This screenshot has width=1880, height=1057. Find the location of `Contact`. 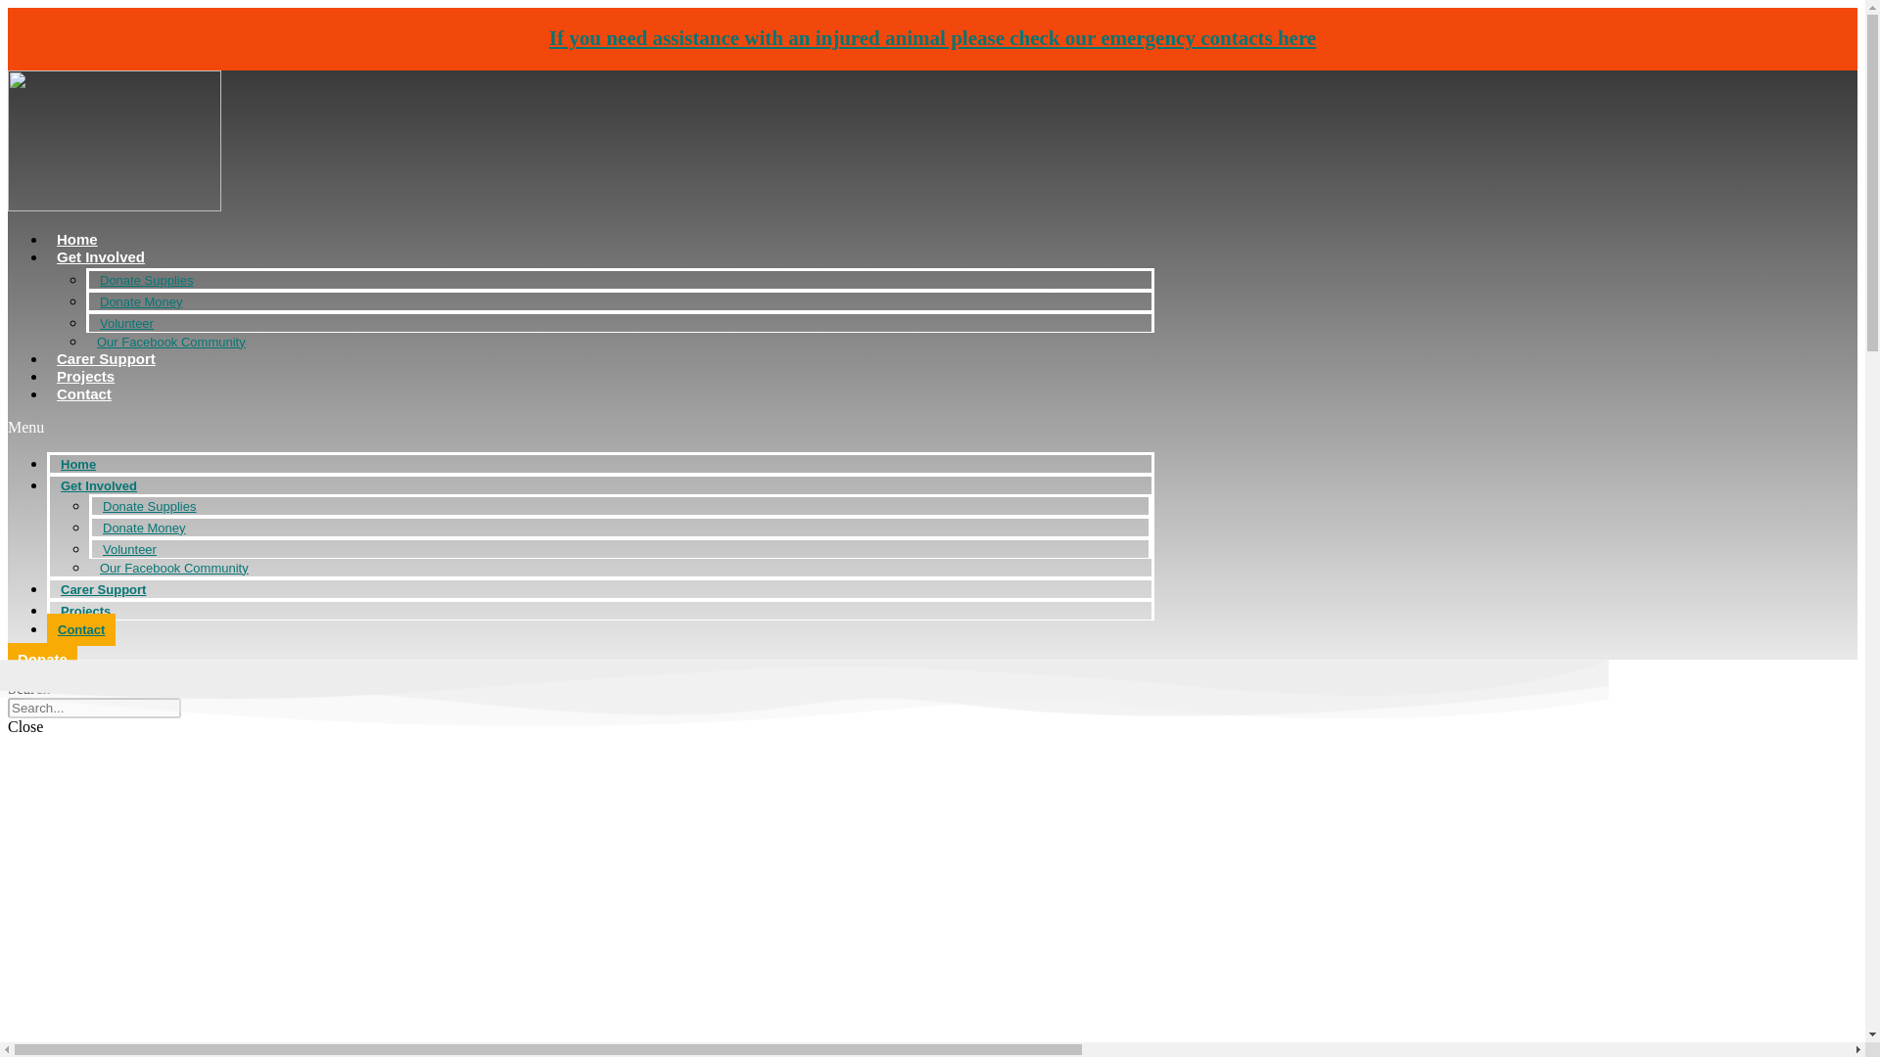

Contact is located at coordinates (84, 393).